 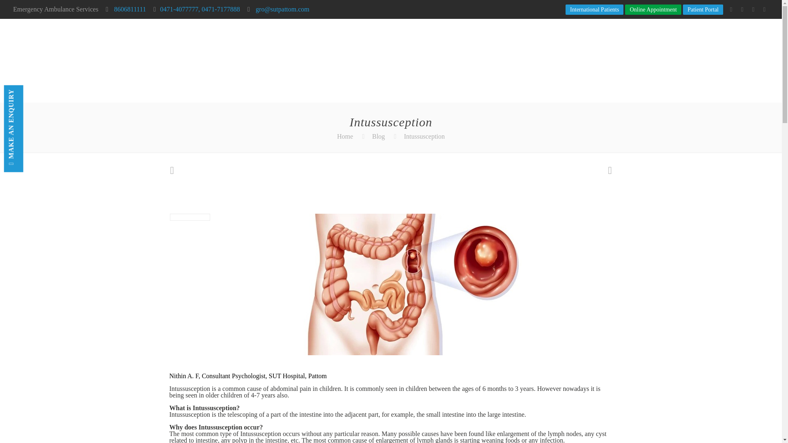 I want to click on YouTube, so click(x=742, y=9).